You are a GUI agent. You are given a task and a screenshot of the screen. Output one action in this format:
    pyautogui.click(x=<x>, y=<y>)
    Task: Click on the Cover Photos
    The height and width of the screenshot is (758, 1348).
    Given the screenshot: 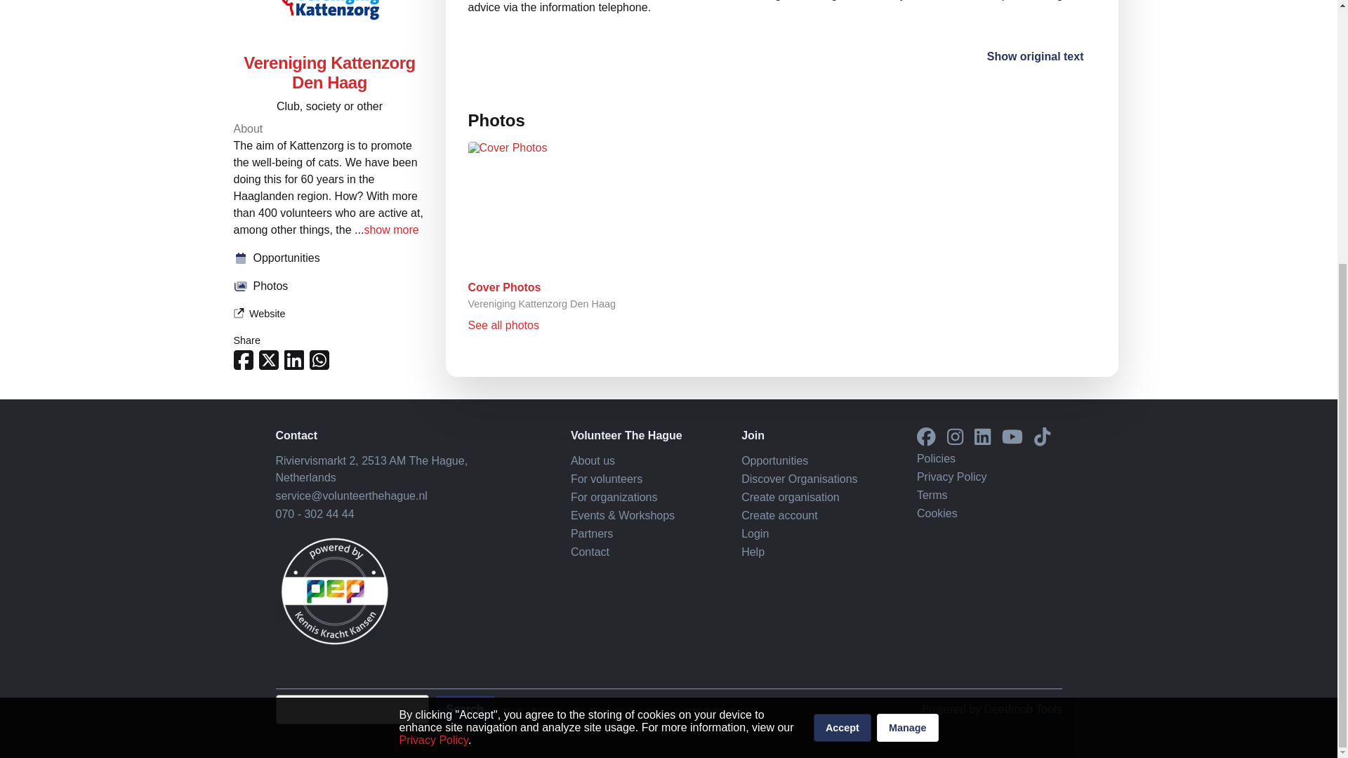 What is the action you would take?
    pyautogui.click(x=504, y=286)
    